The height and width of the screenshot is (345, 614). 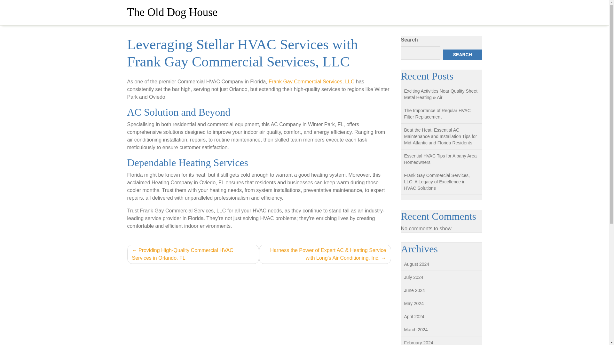 I want to click on The Importance of Regular HVAC Filter Replacement, so click(x=437, y=114).